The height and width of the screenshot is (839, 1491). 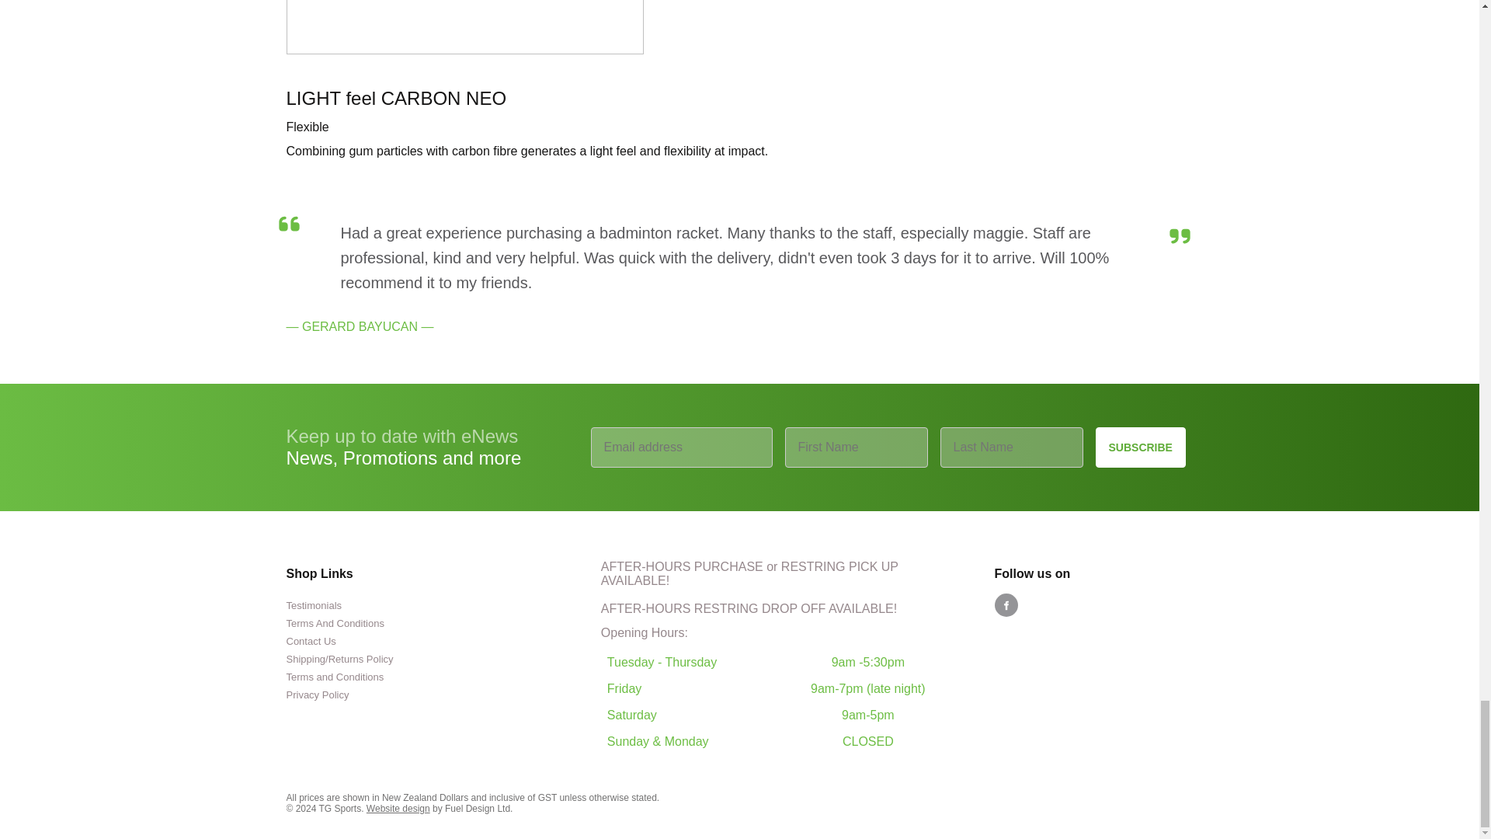 What do you see at coordinates (1005, 604) in the screenshot?
I see `Facebook` at bounding box center [1005, 604].